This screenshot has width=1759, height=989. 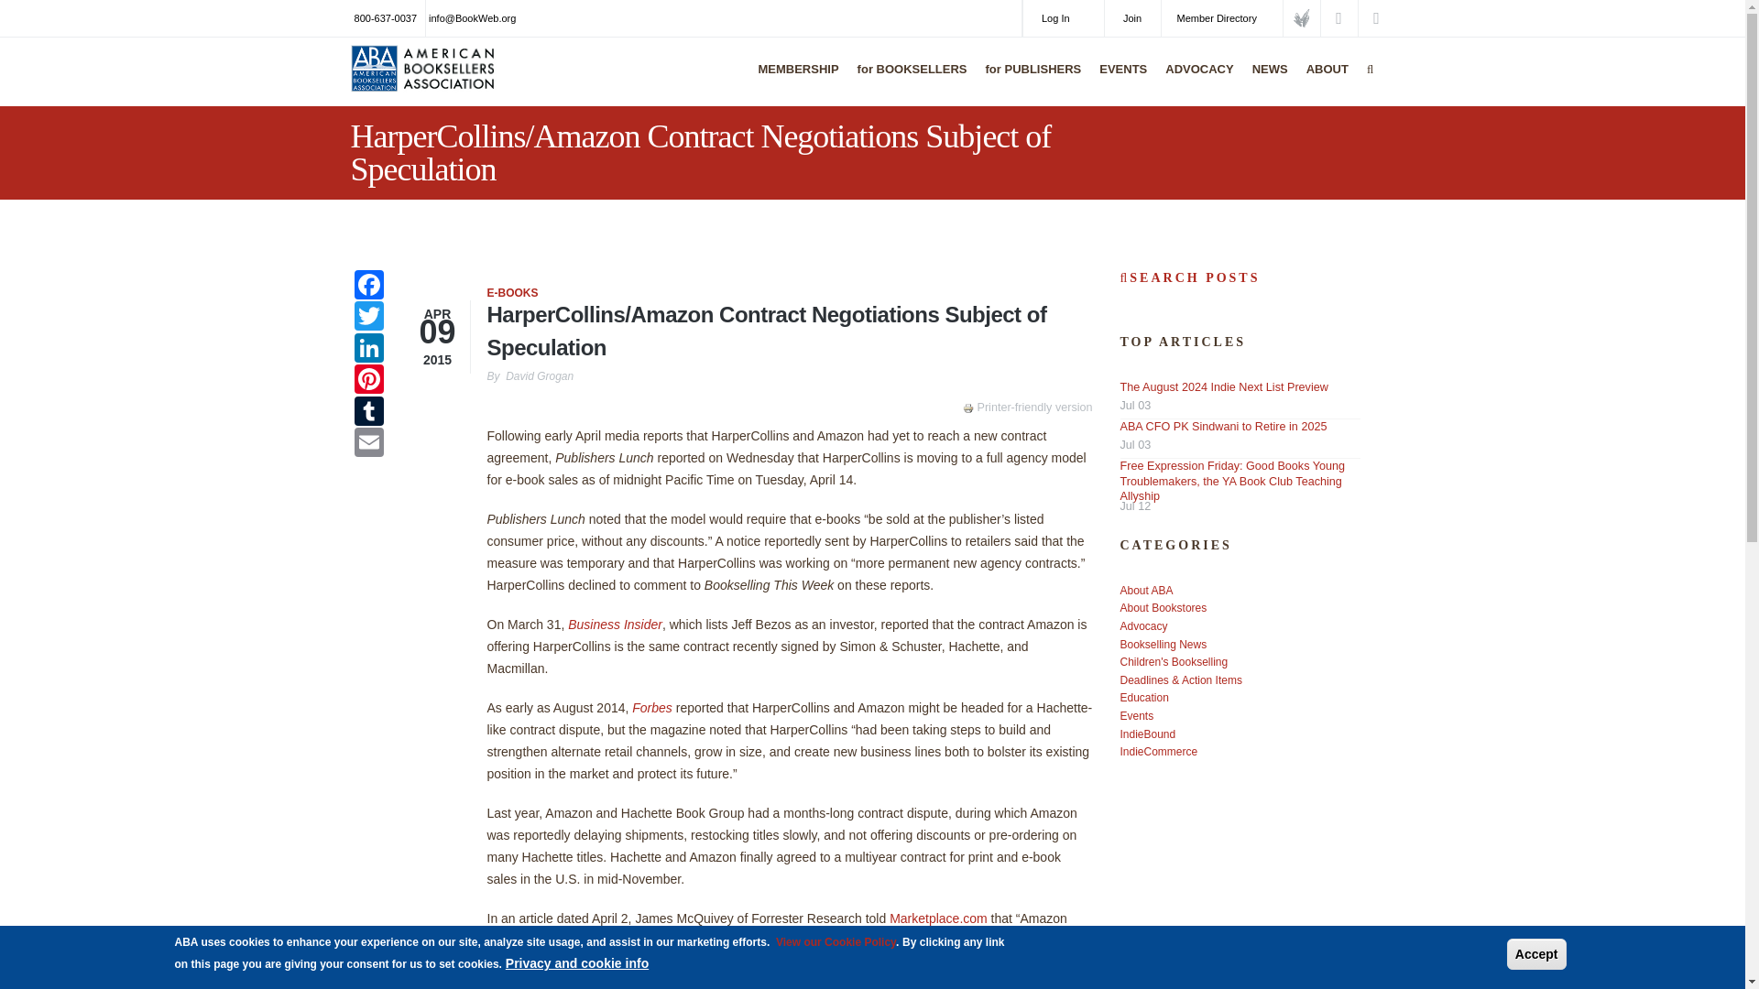 What do you see at coordinates (1221, 18) in the screenshot?
I see `Member Directory` at bounding box center [1221, 18].